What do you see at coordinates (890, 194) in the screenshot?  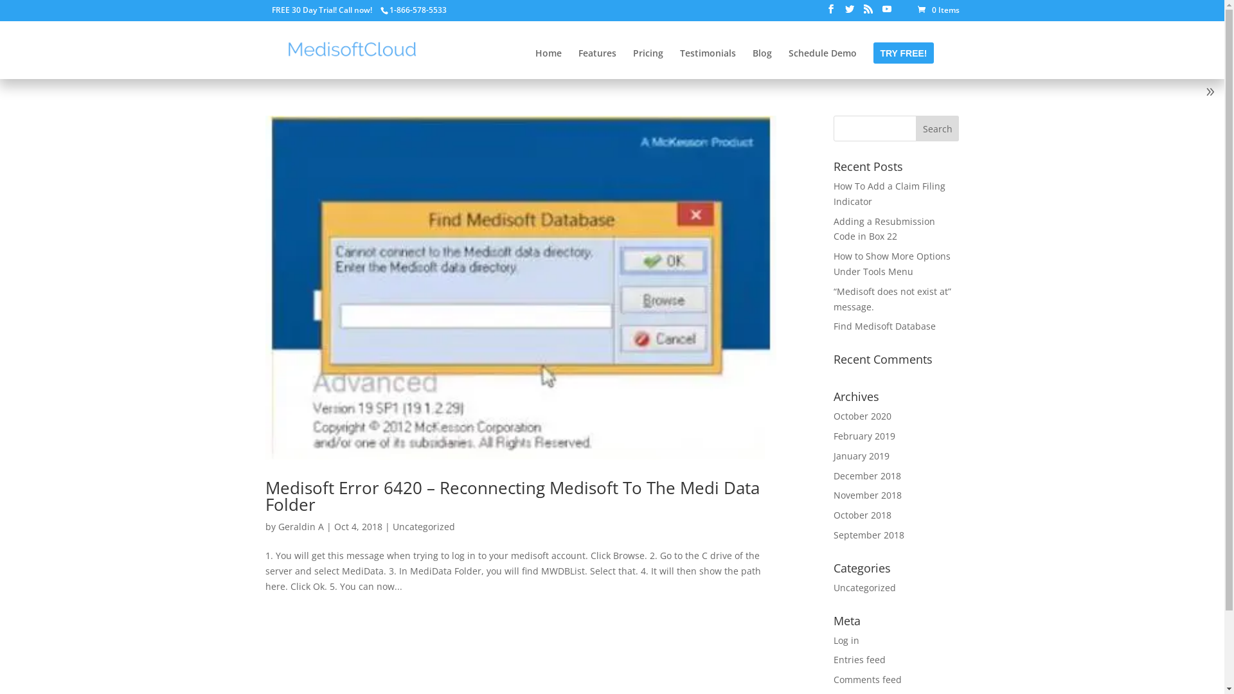 I see `How To Add a Claim Filing Indicator` at bounding box center [890, 194].